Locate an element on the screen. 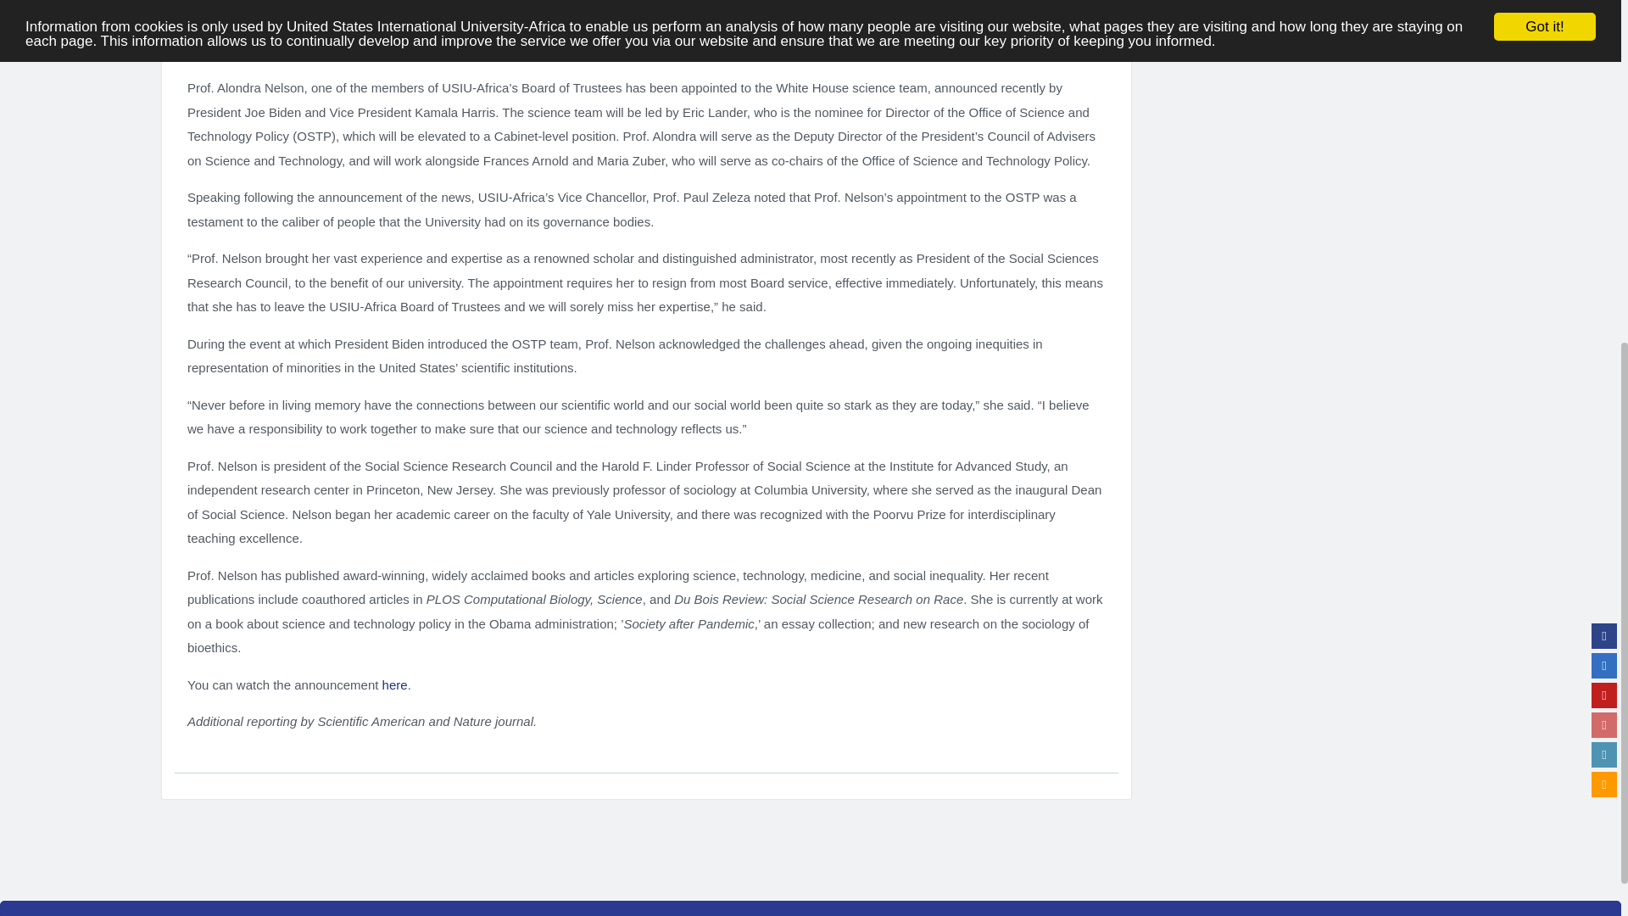 This screenshot has height=916, width=1628. Talk to us is located at coordinates (1604, 204).